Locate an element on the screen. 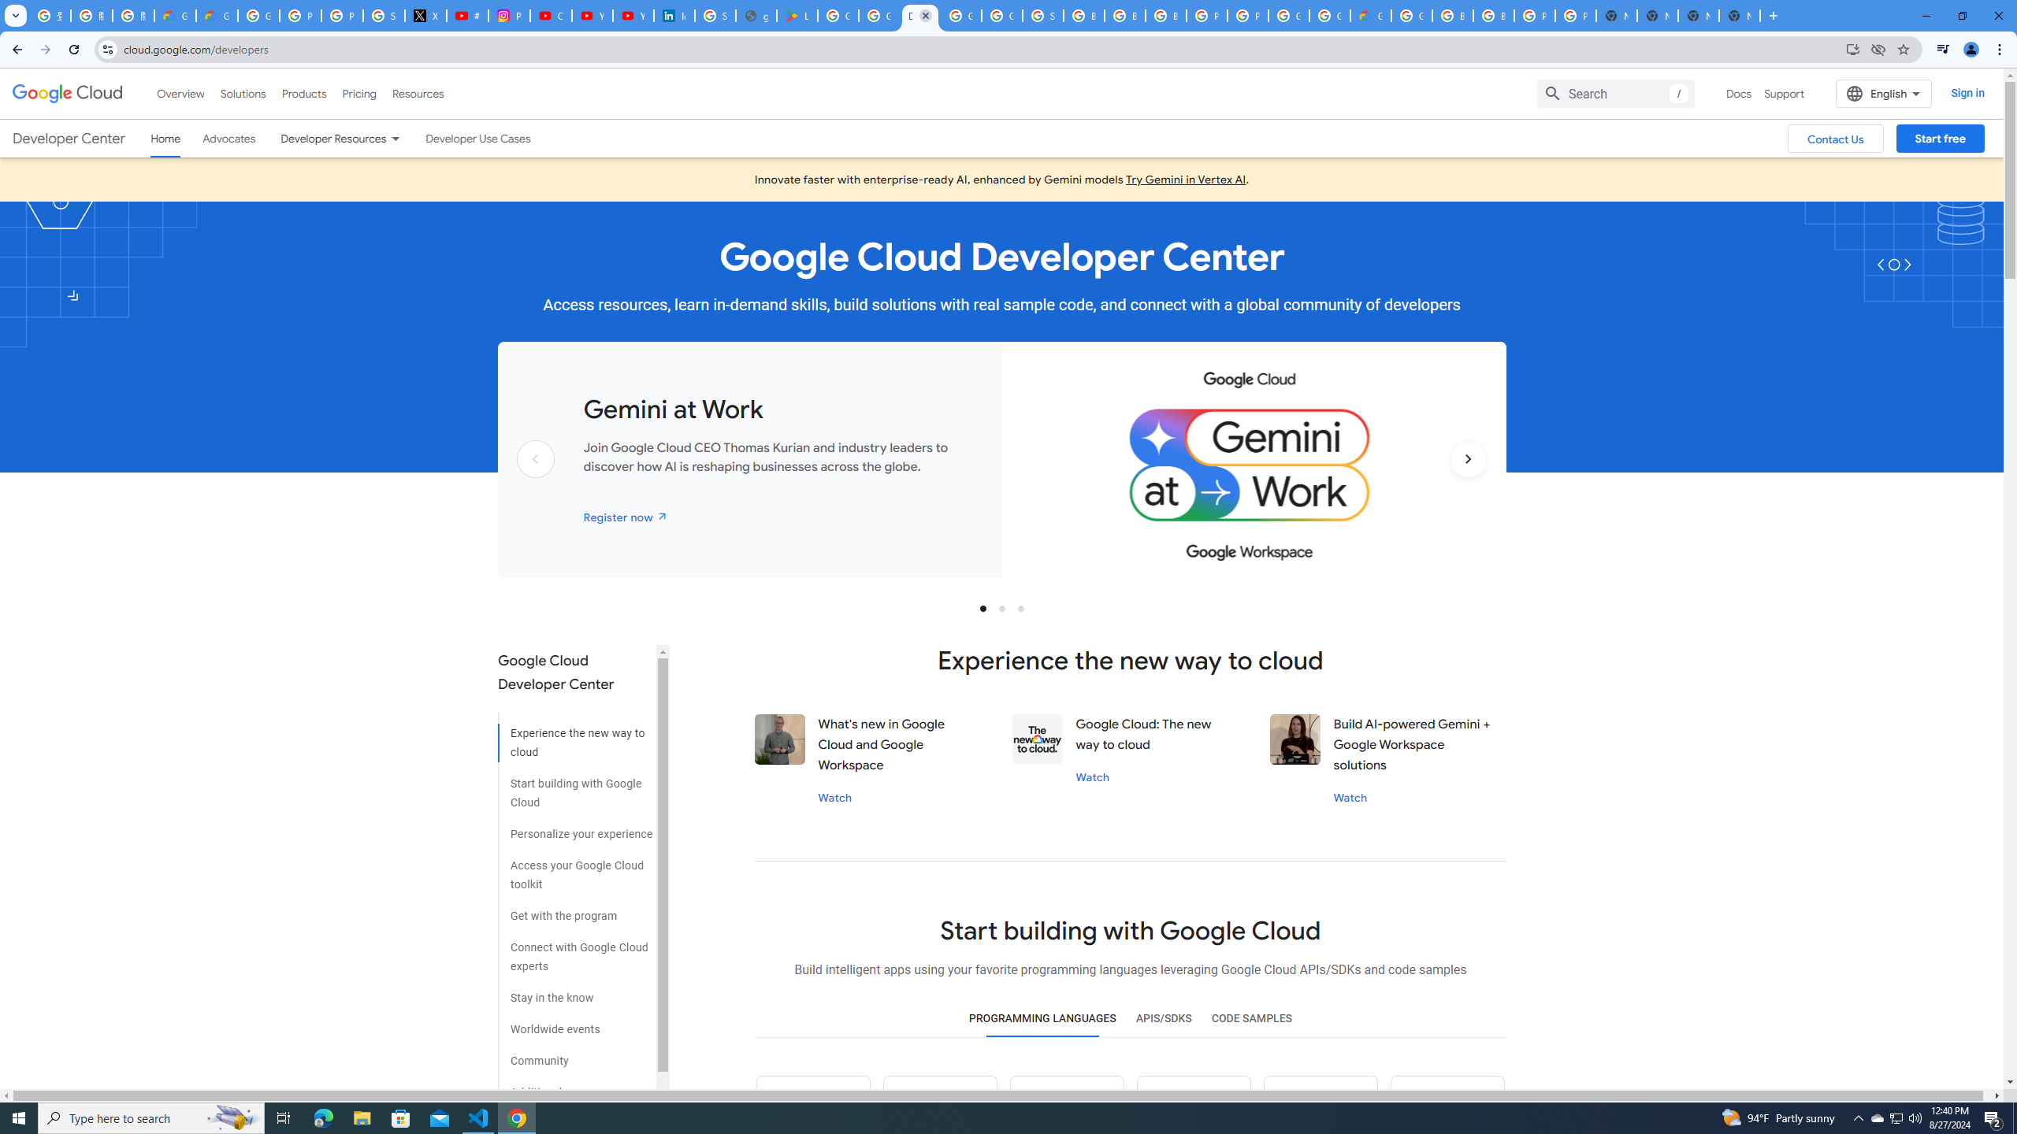 This screenshot has height=1134, width=2017. Data value is located at coordinates (1038, 739).